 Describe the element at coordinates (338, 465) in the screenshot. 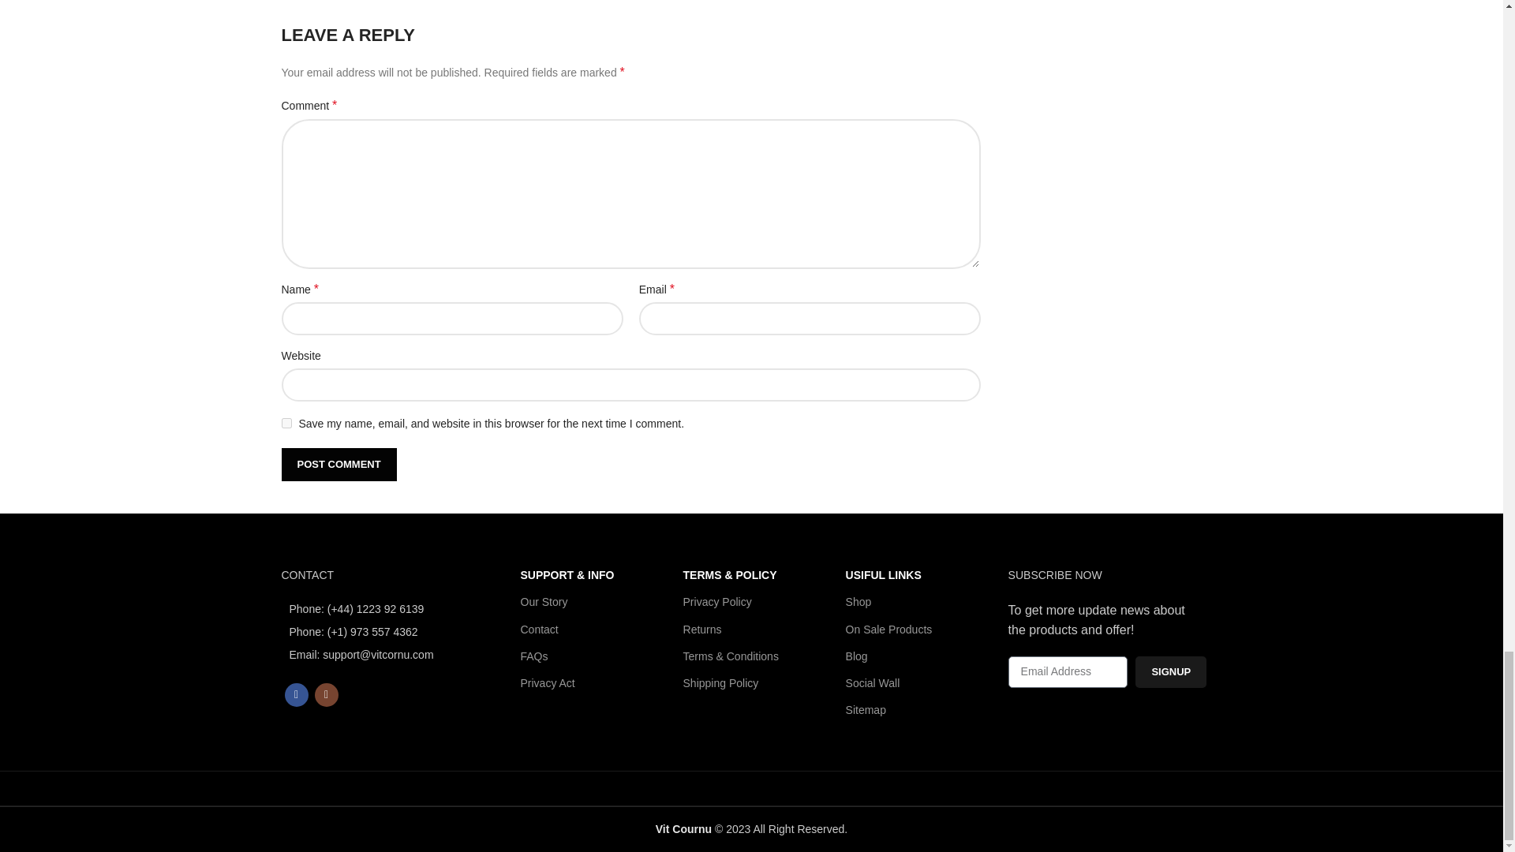

I see `Post Comment` at that location.